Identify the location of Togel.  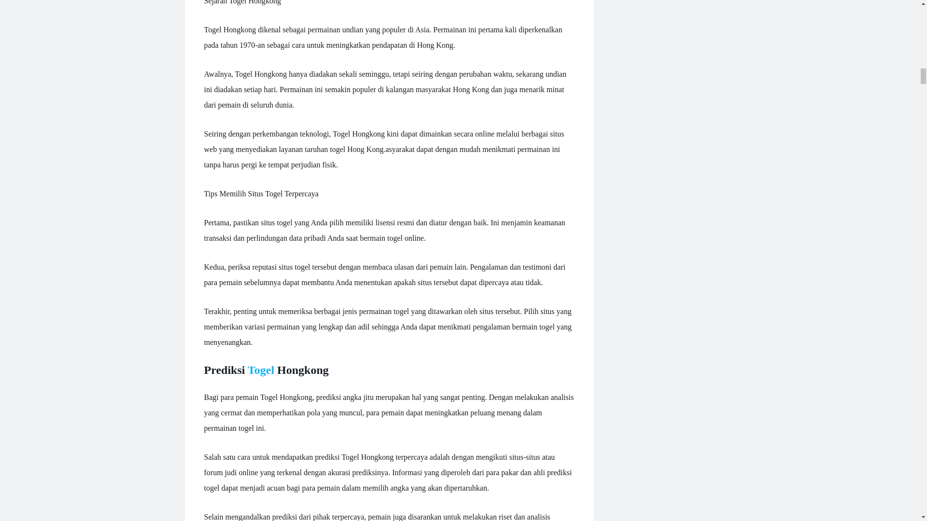
(261, 370).